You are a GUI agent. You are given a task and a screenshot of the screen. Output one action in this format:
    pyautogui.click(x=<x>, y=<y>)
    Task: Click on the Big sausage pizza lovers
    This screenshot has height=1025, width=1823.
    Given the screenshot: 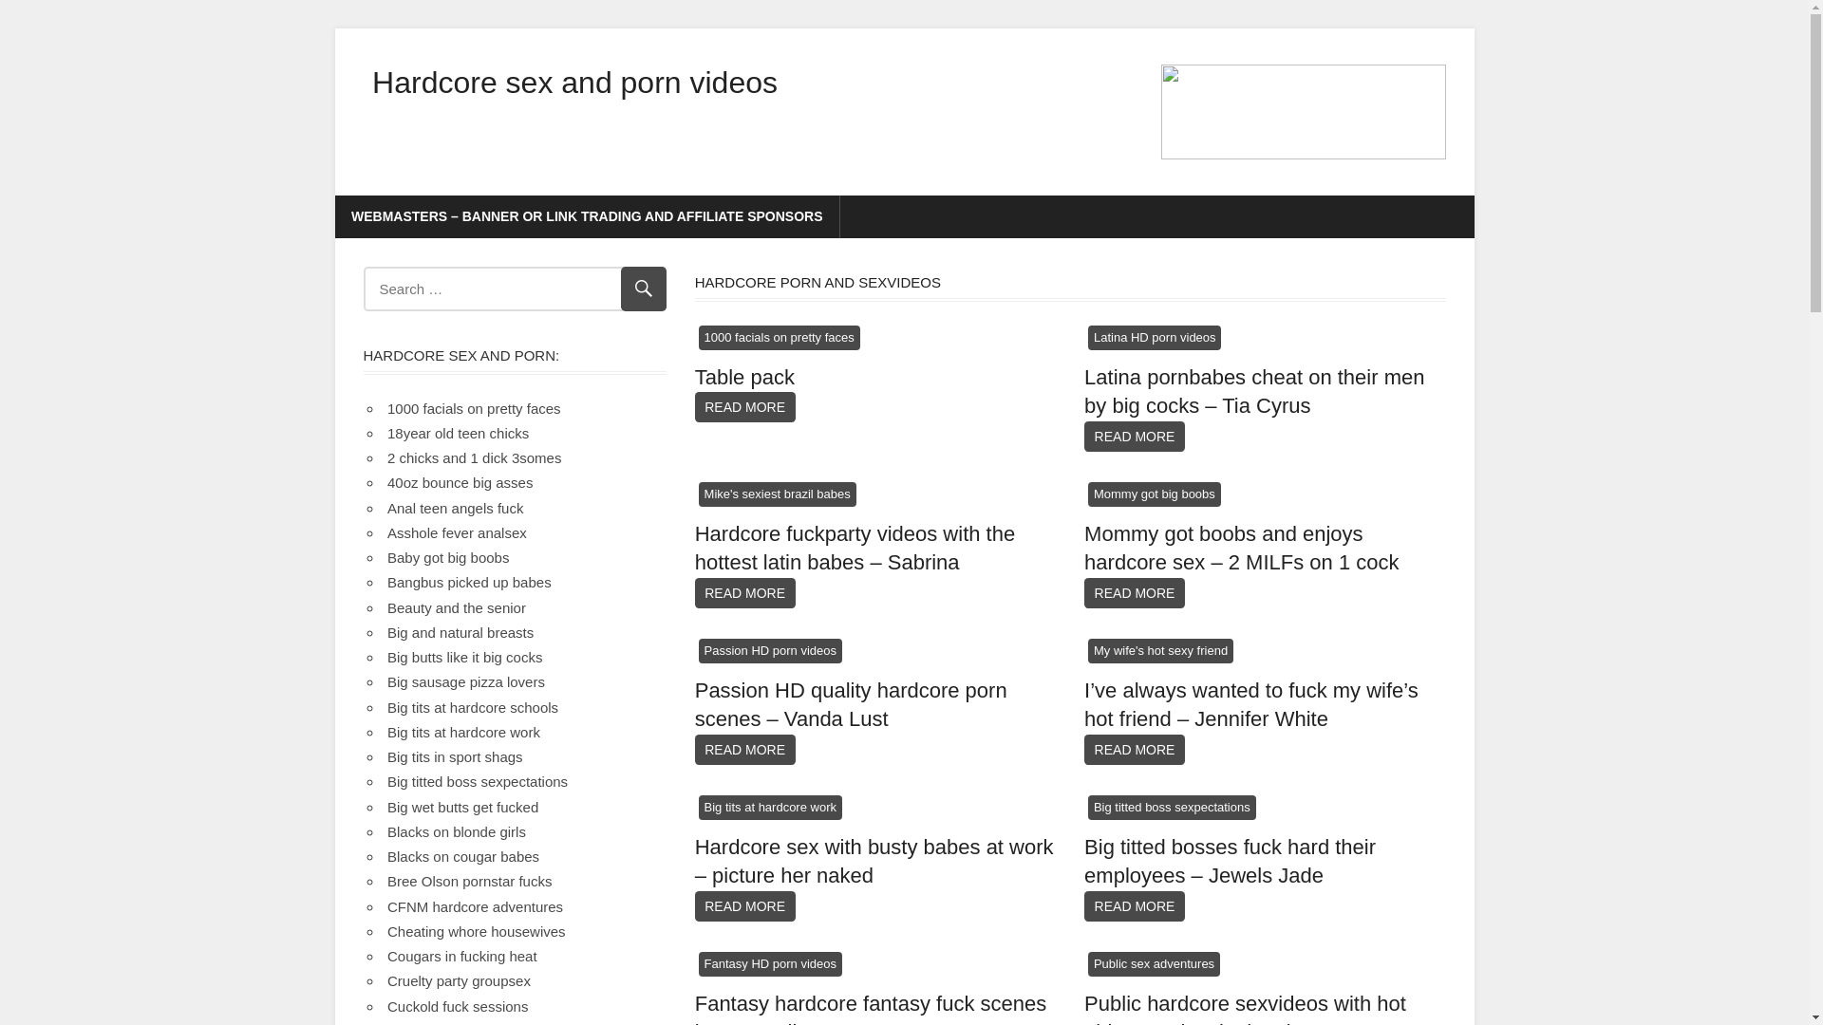 What is the action you would take?
    pyautogui.click(x=466, y=681)
    